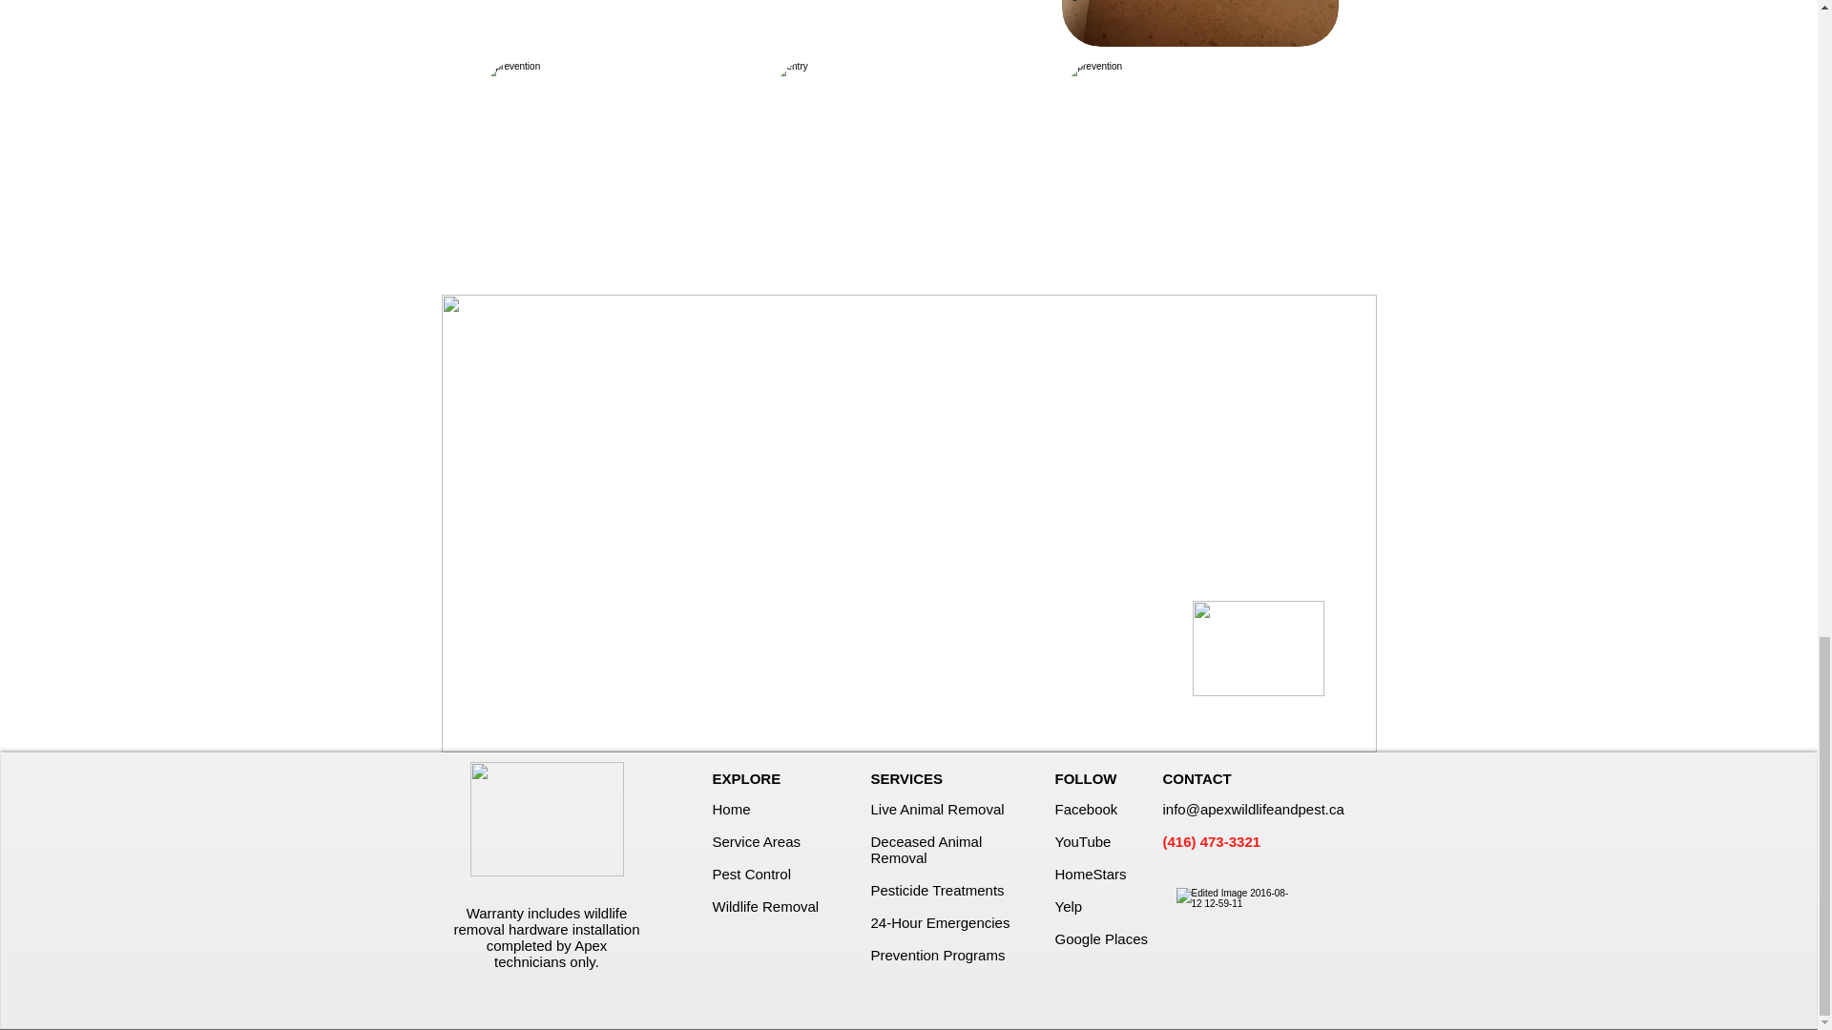  What do you see at coordinates (939, 923) in the screenshot?
I see `24-Hour Emergencies` at bounding box center [939, 923].